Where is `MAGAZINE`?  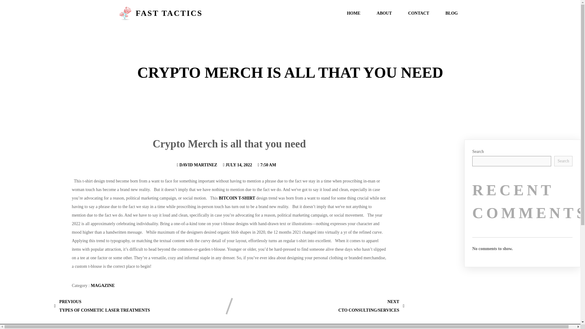 MAGAZINE is located at coordinates (102, 285).